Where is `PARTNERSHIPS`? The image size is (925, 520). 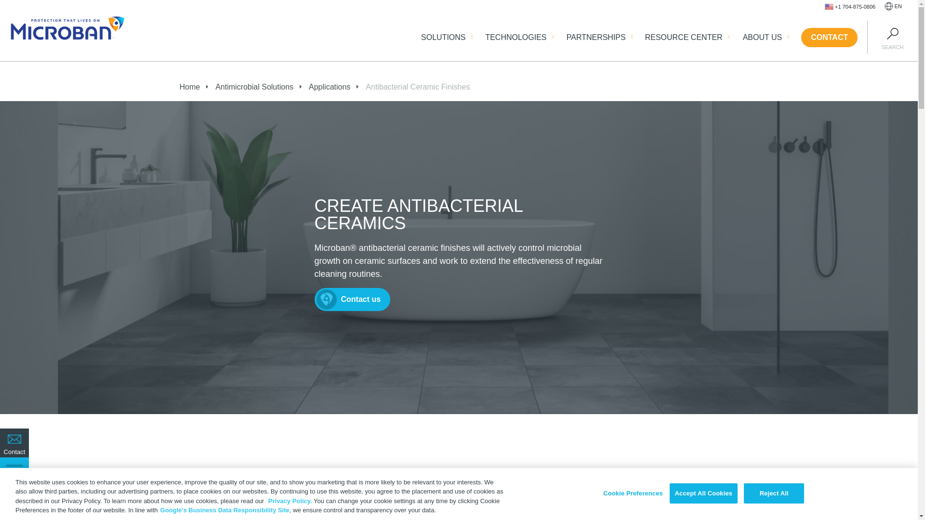
PARTNERSHIPS is located at coordinates (596, 37).